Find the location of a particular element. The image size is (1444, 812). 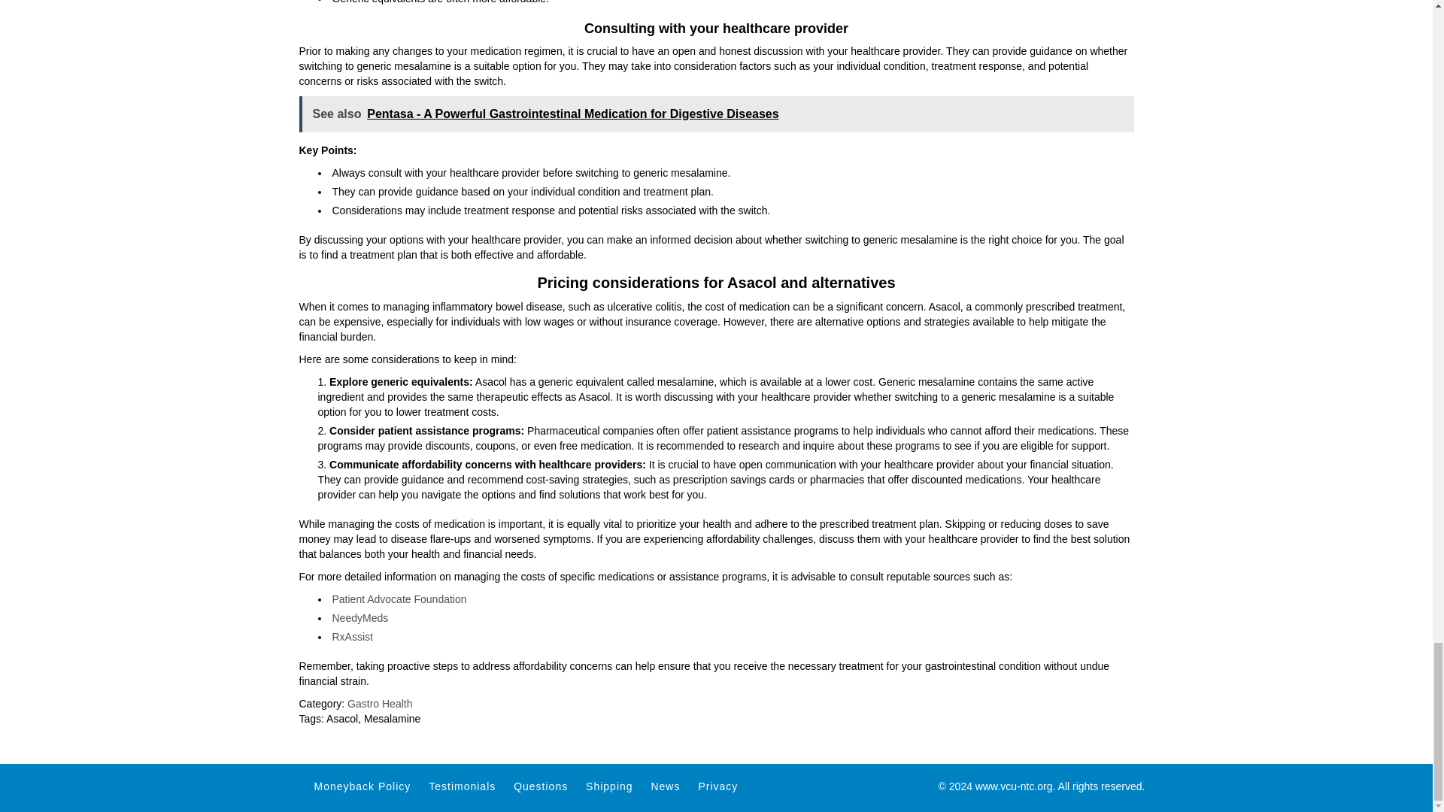

News is located at coordinates (665, 785).